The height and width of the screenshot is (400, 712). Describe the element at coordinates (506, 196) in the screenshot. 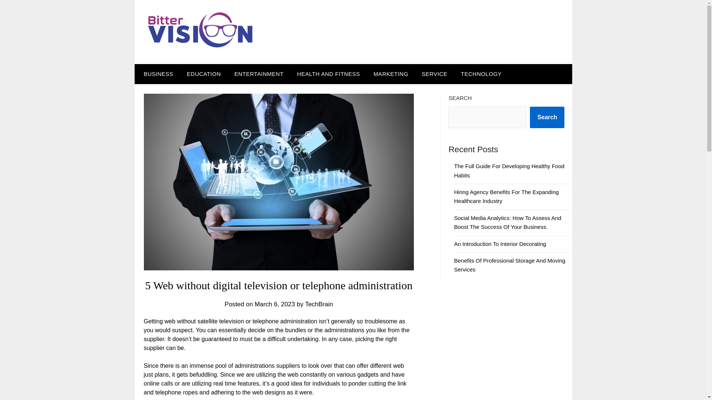

I see `Hiring Agency Benefits For The Expanding Healthcare Industry` at that location.